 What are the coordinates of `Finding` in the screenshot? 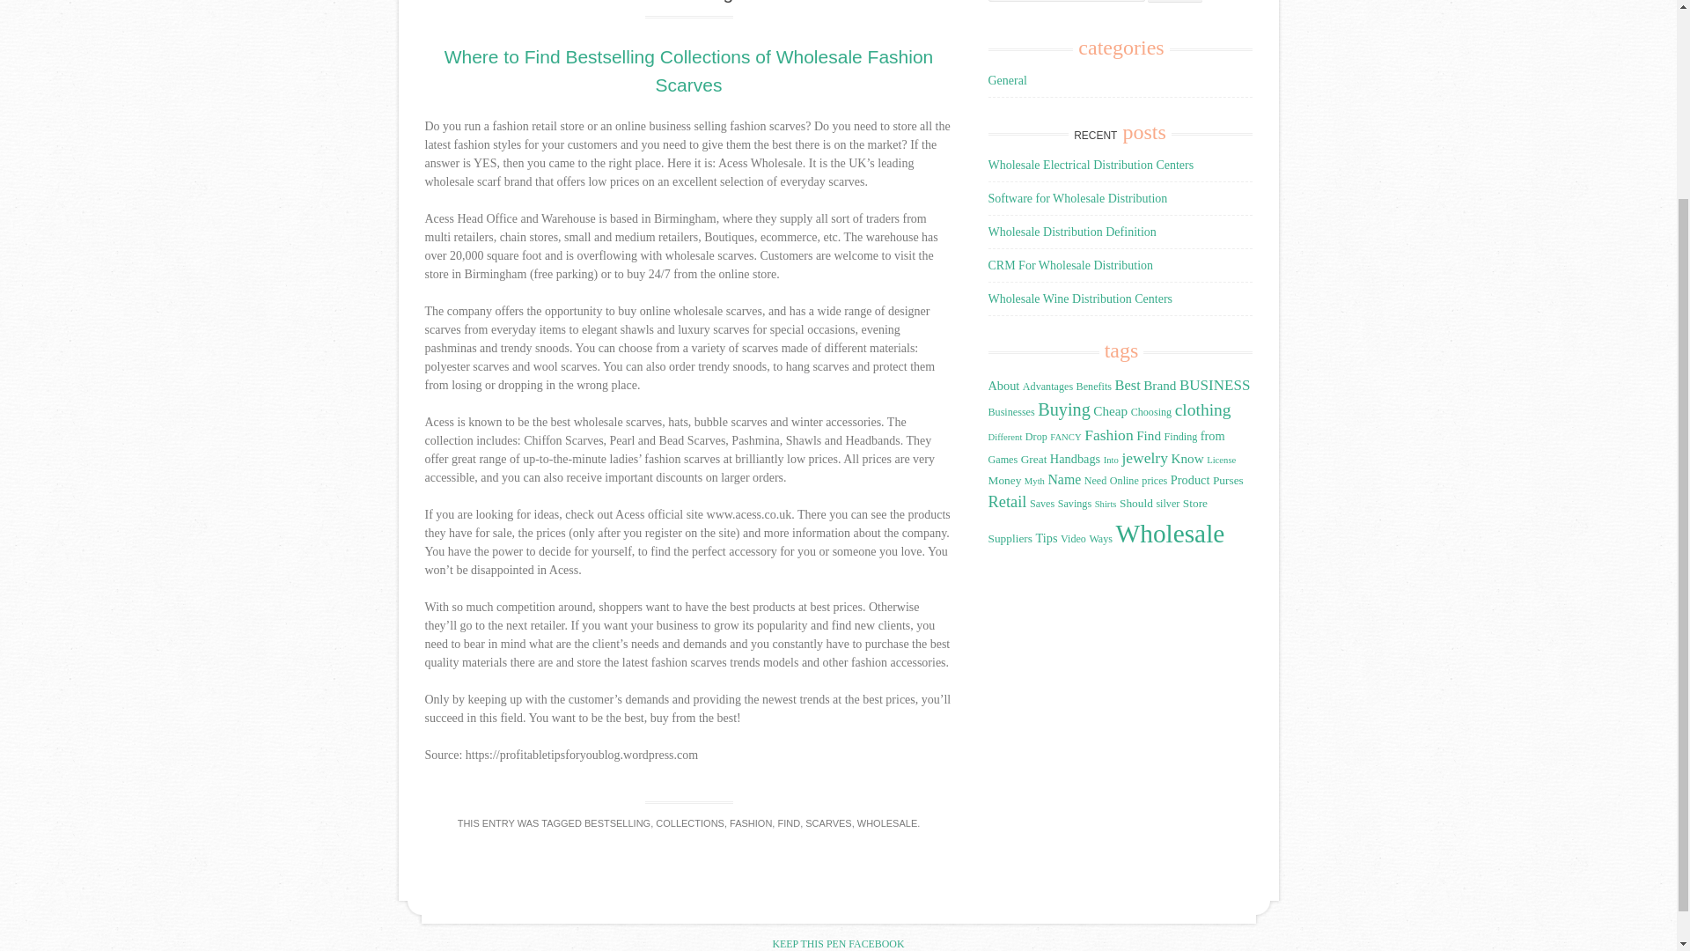 It's located at (1181, 437).